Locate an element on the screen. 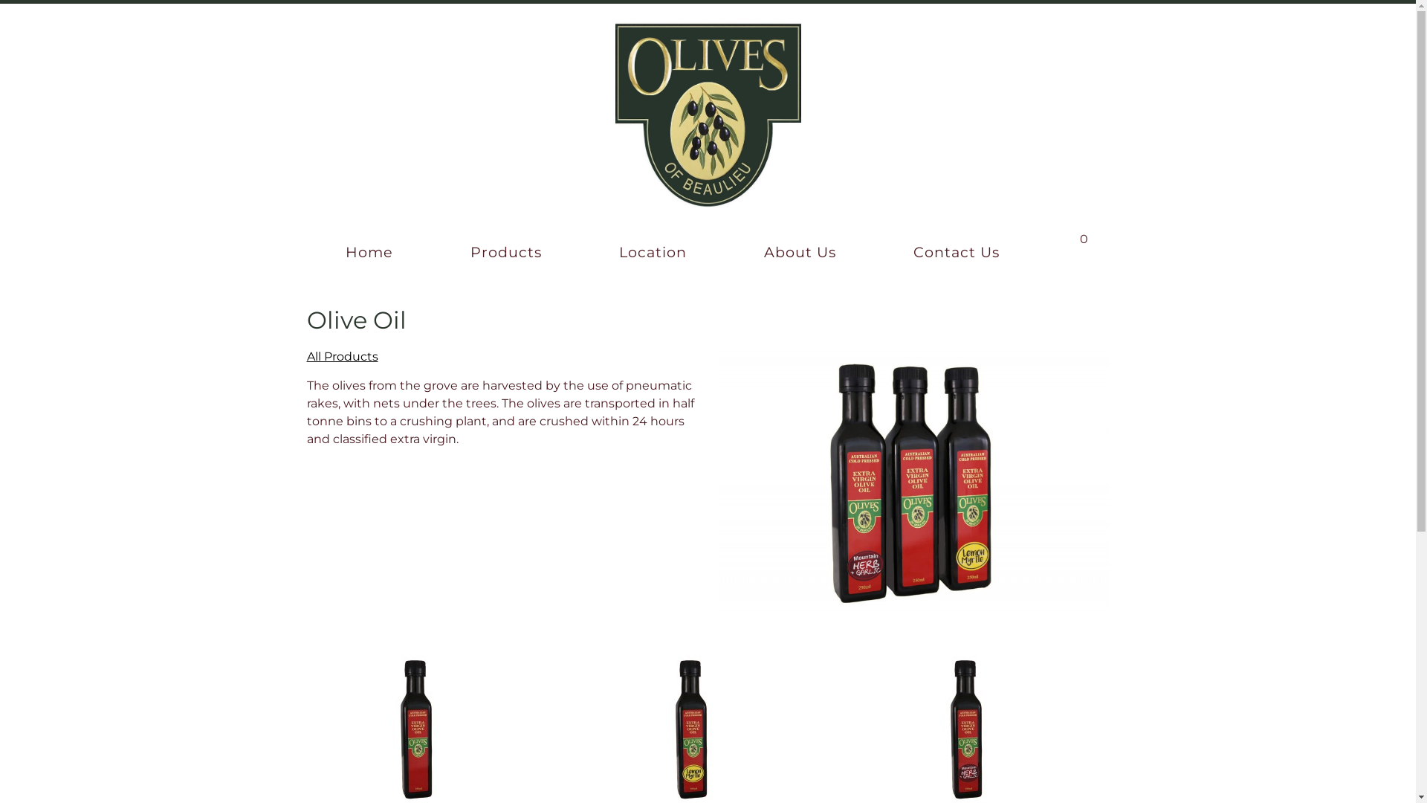 The height and width of the screenshot is (803, 1427). 0 is located at coordinates (1096, 236).